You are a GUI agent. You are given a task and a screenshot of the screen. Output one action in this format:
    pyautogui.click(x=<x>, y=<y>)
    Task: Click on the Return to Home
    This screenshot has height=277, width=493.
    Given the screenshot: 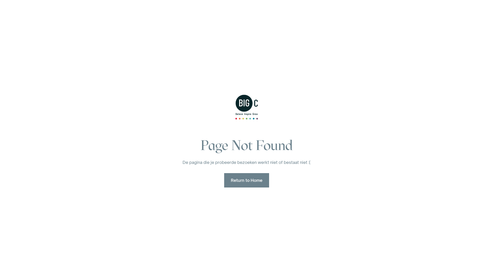 What is the action you would take?
    pyautogui.click(x=246, y=180)
    